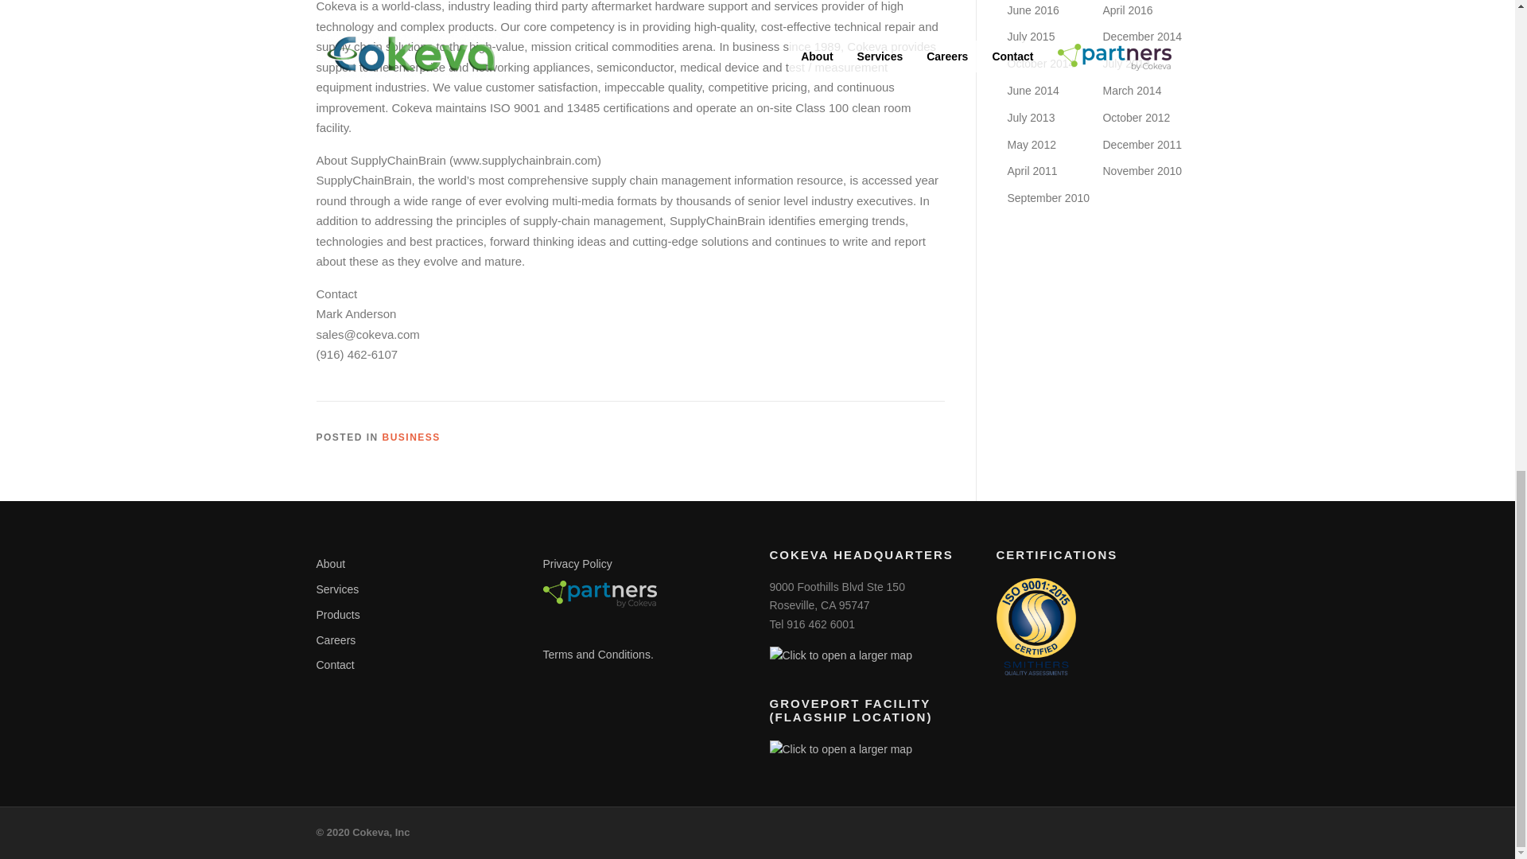 The width and height of the screenshot is (1527, 859). Describe the element at coordinates (1136, 118) in the screenshot. I see `October 2012` at that location.